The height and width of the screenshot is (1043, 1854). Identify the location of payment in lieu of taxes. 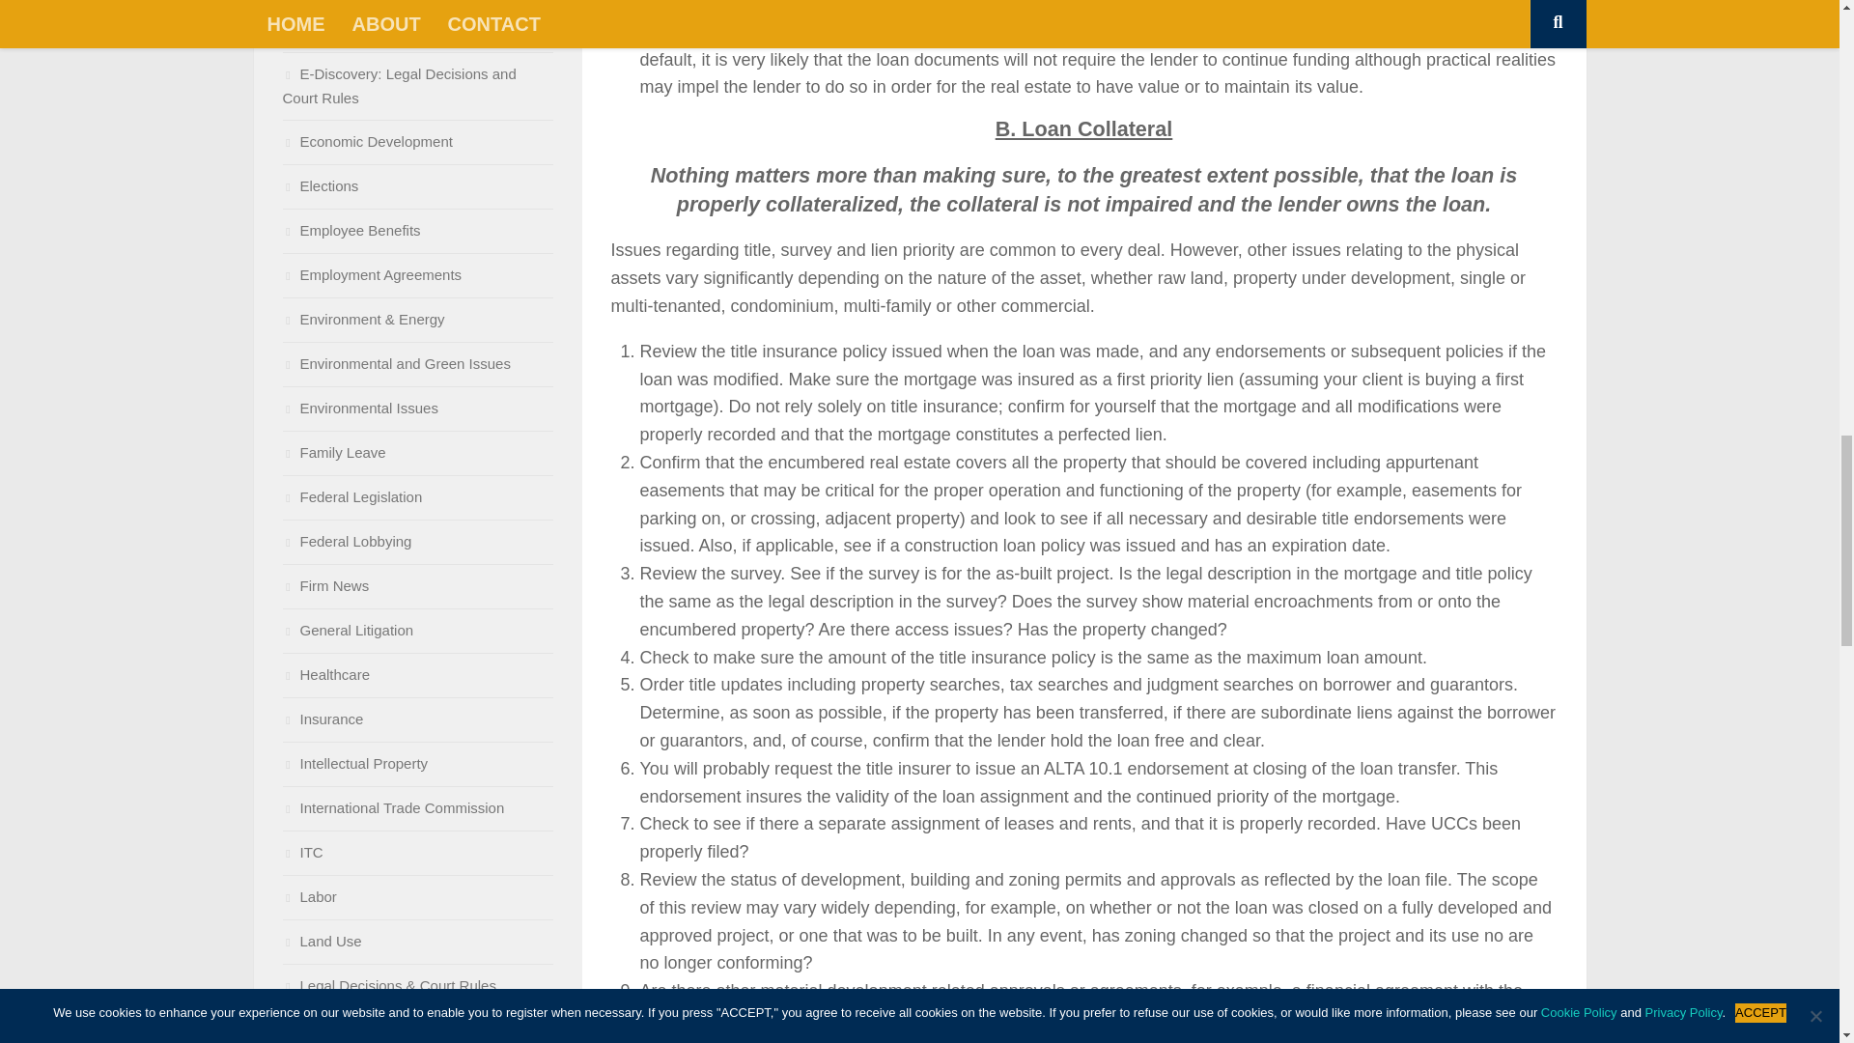
(1294, 1018).